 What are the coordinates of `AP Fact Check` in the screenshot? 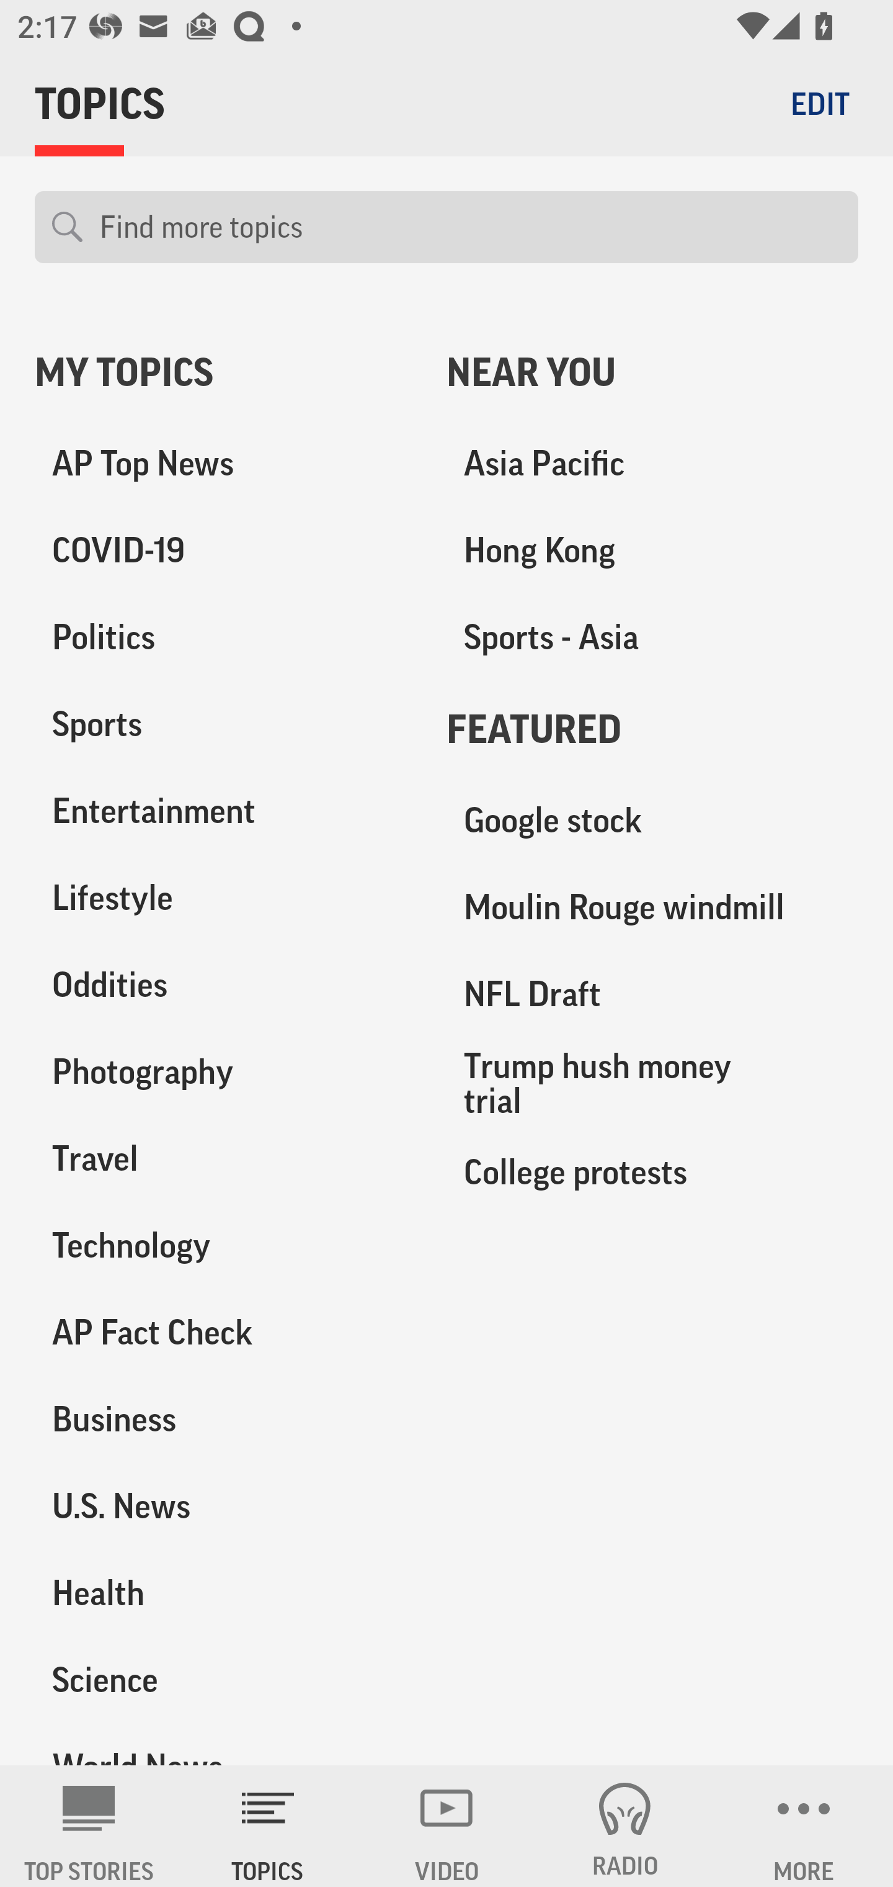 It's located at (223, 1332).